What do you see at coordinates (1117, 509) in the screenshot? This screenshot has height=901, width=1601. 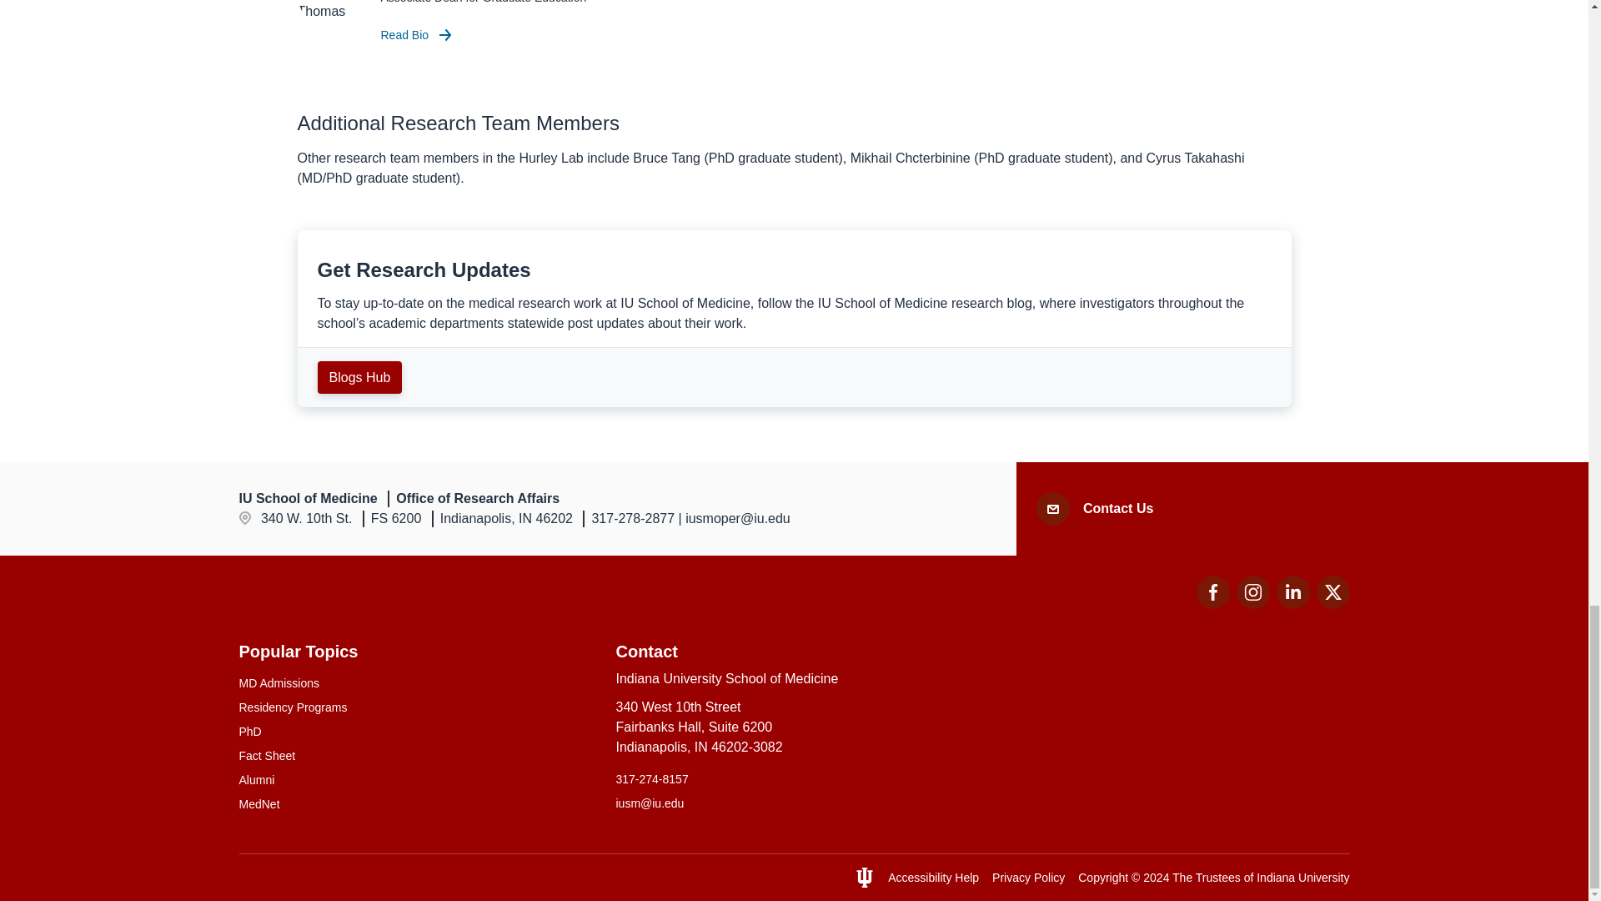 I see `Read Bio` at bounding box center [1117, 509].